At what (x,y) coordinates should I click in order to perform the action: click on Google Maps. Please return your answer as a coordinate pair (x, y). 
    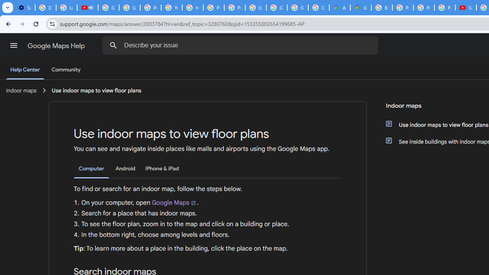
    Looking at the image, I should click on (361, 8).